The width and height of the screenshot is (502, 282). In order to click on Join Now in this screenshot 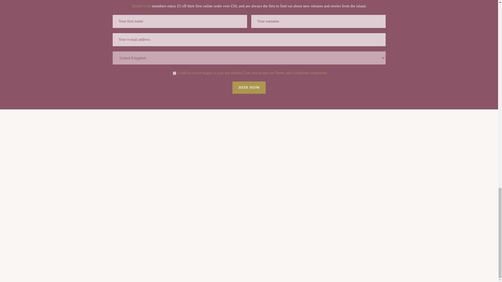, I will do `click(249, 87)`.